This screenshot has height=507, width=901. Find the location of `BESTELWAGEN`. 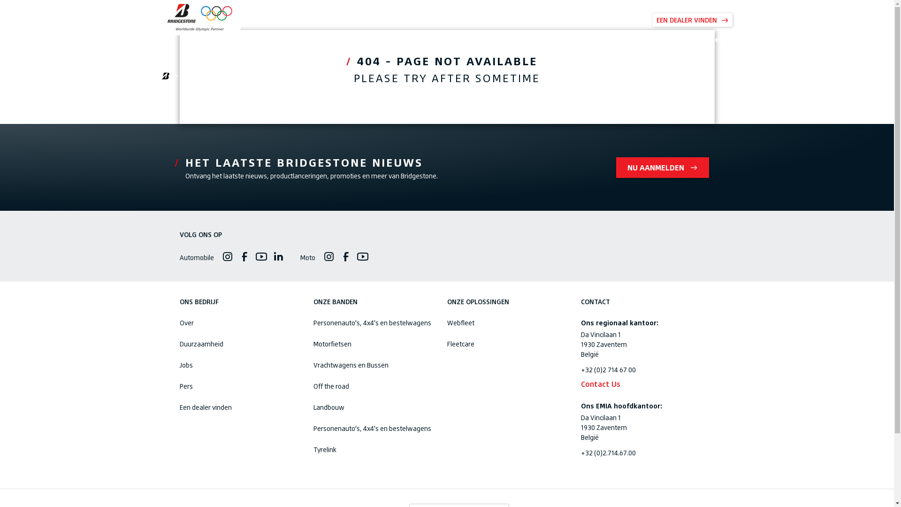

BESTELWAGEN is located at coordinates (620, 20).